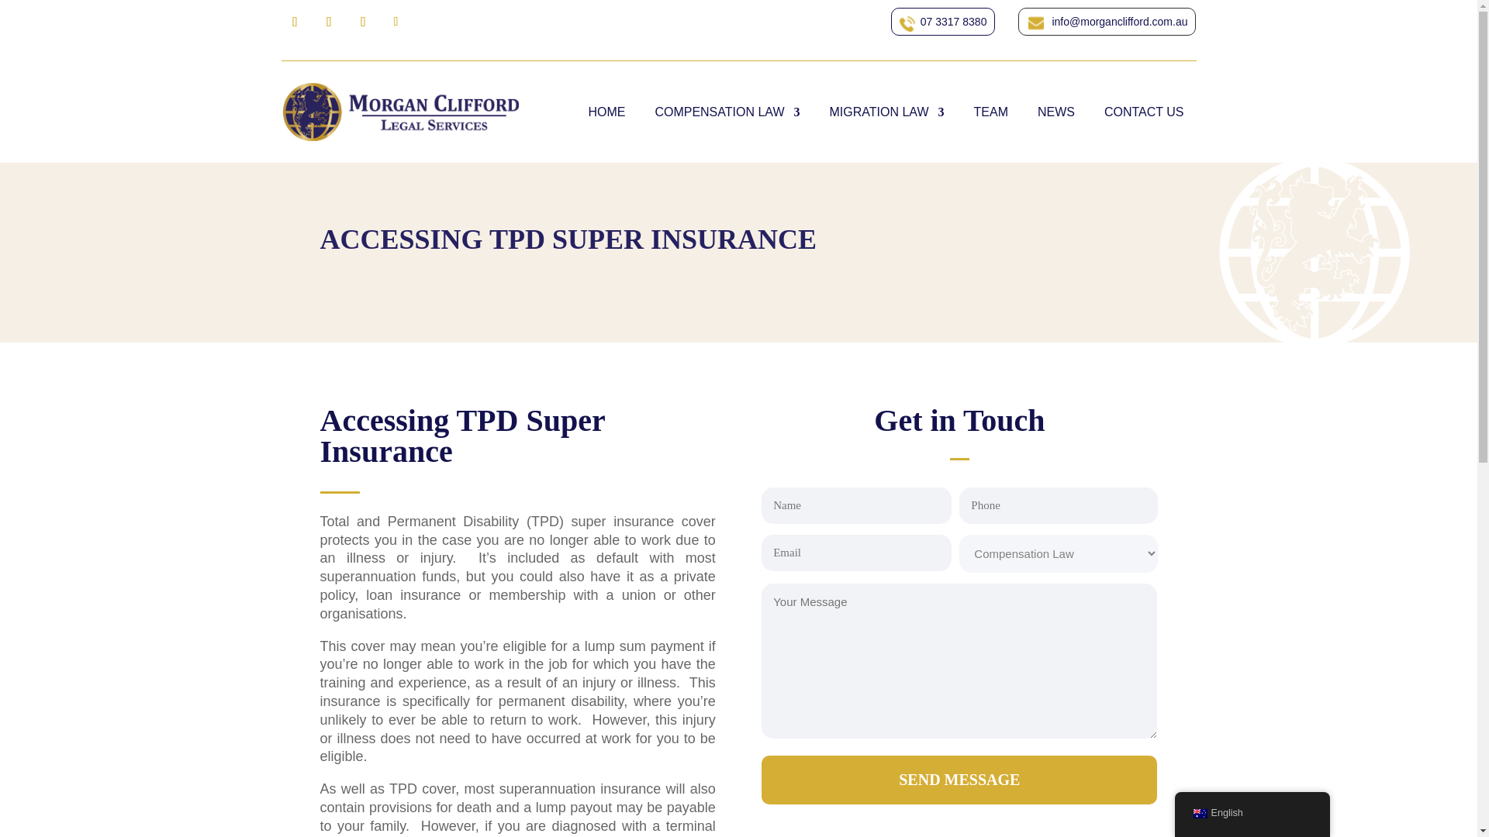 This screenshot has width=1489, height=837. Describe the element at coordinates (328, 22) in the screenshot. I see `Follow on Twitter` at that location.